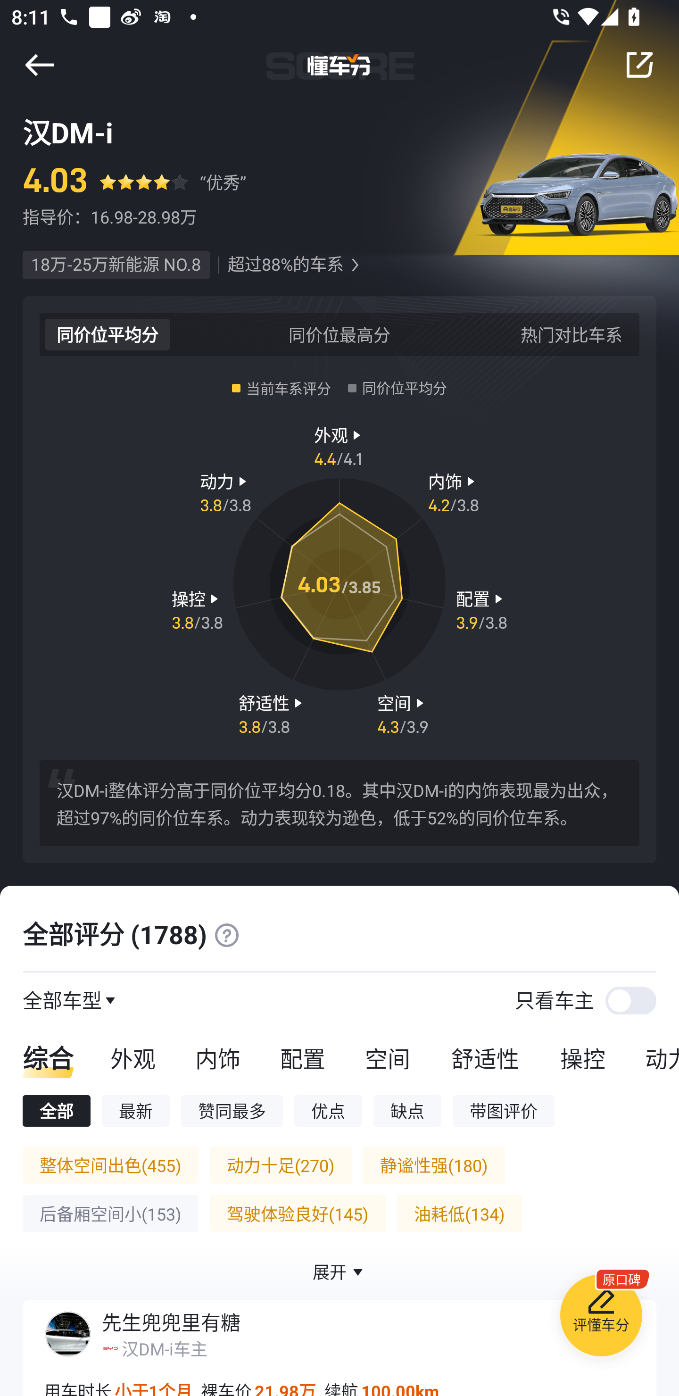 The height and width of the screenshot is (1396, 679). I want to click on 配置, so click(302, 1058).